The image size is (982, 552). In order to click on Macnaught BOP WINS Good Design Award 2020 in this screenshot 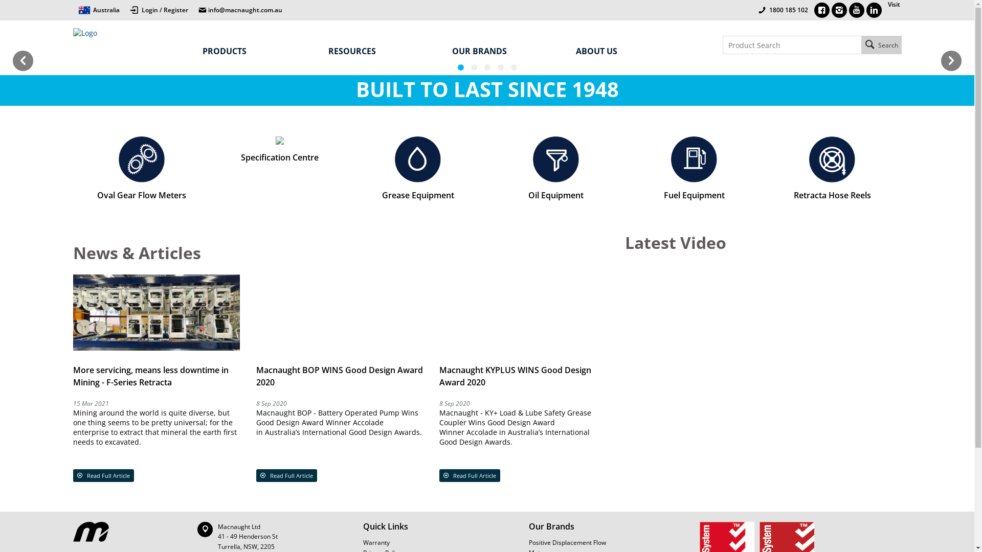, I will do `click(340, 376)`.